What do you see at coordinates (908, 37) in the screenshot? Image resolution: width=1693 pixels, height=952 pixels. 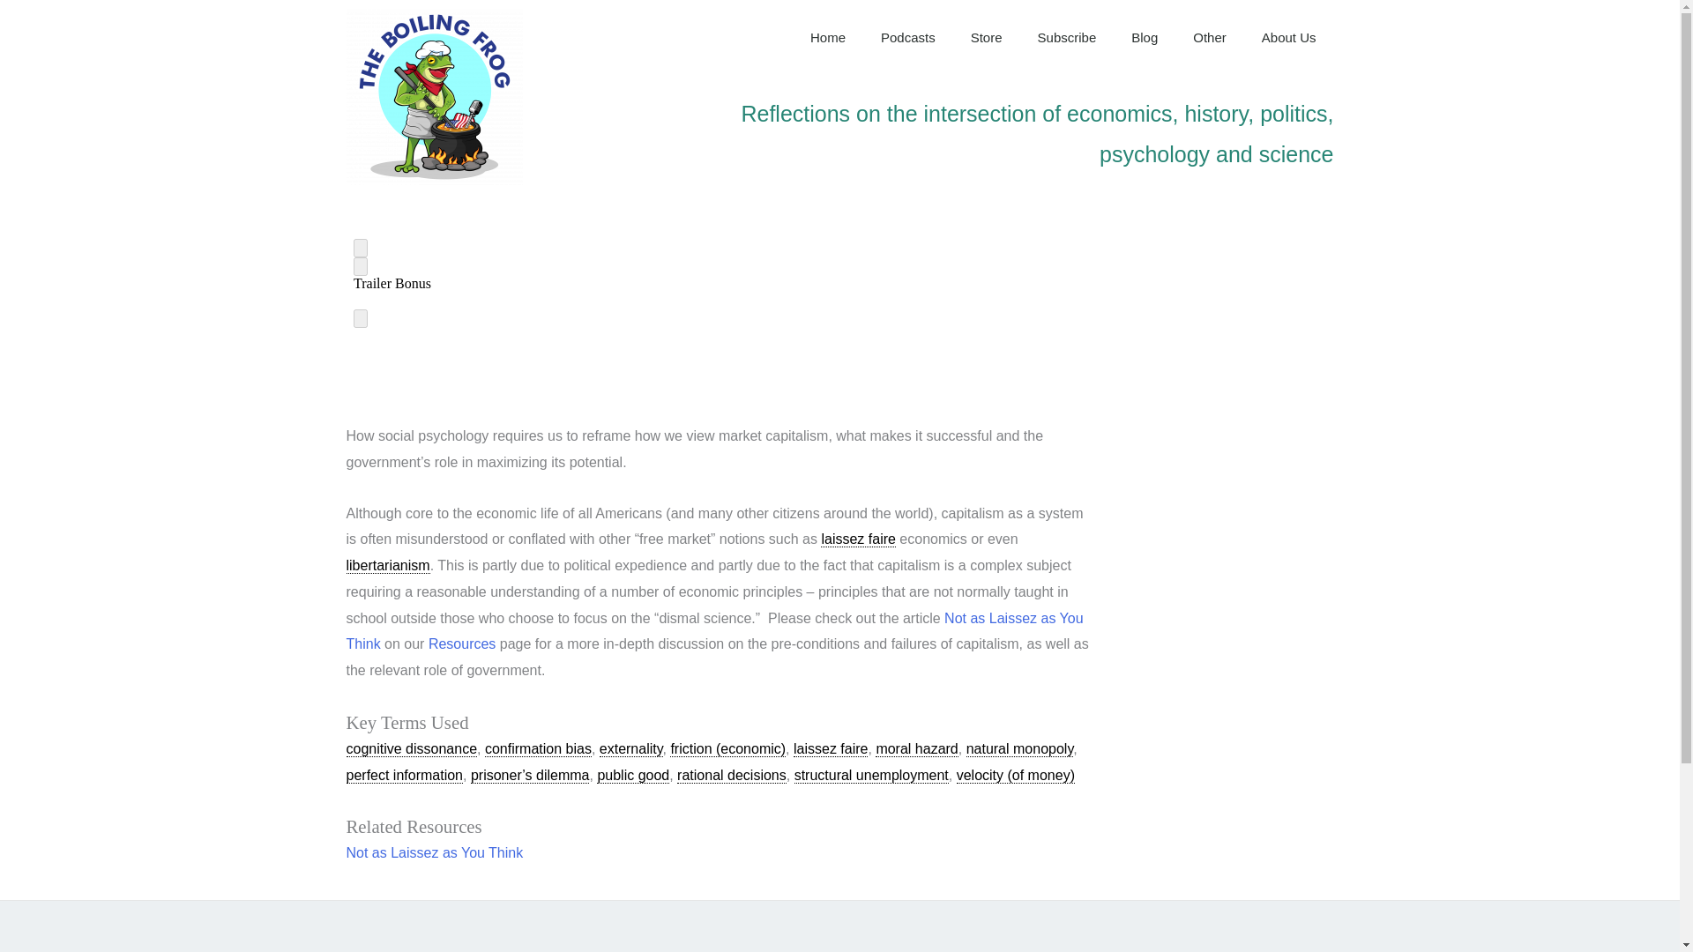 I see `Podcasts` at bounding box center [908, 37].